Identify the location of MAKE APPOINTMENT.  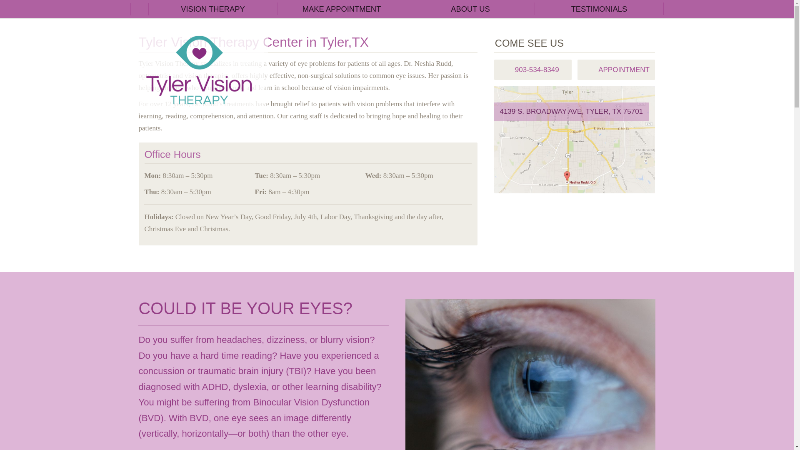
(342, 9).